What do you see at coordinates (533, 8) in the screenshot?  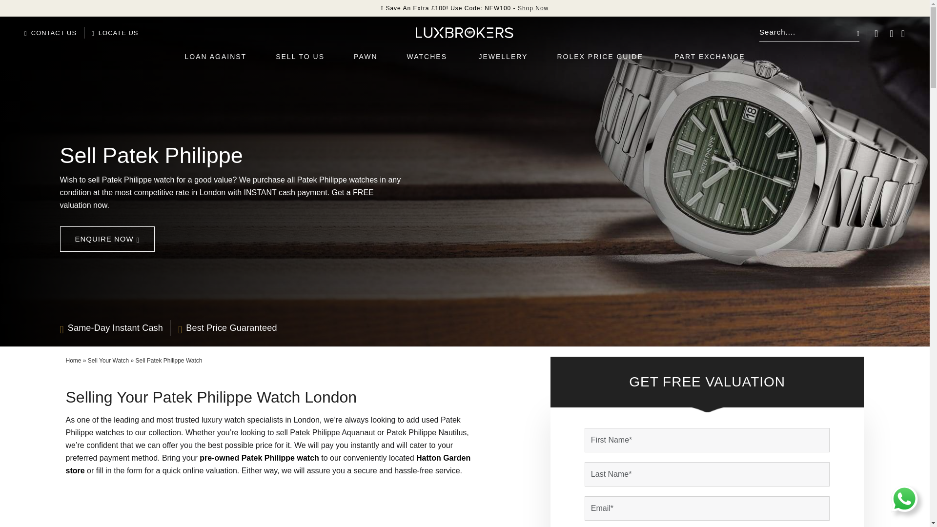 I see `Shop Now` at bounding box center [533, 8].